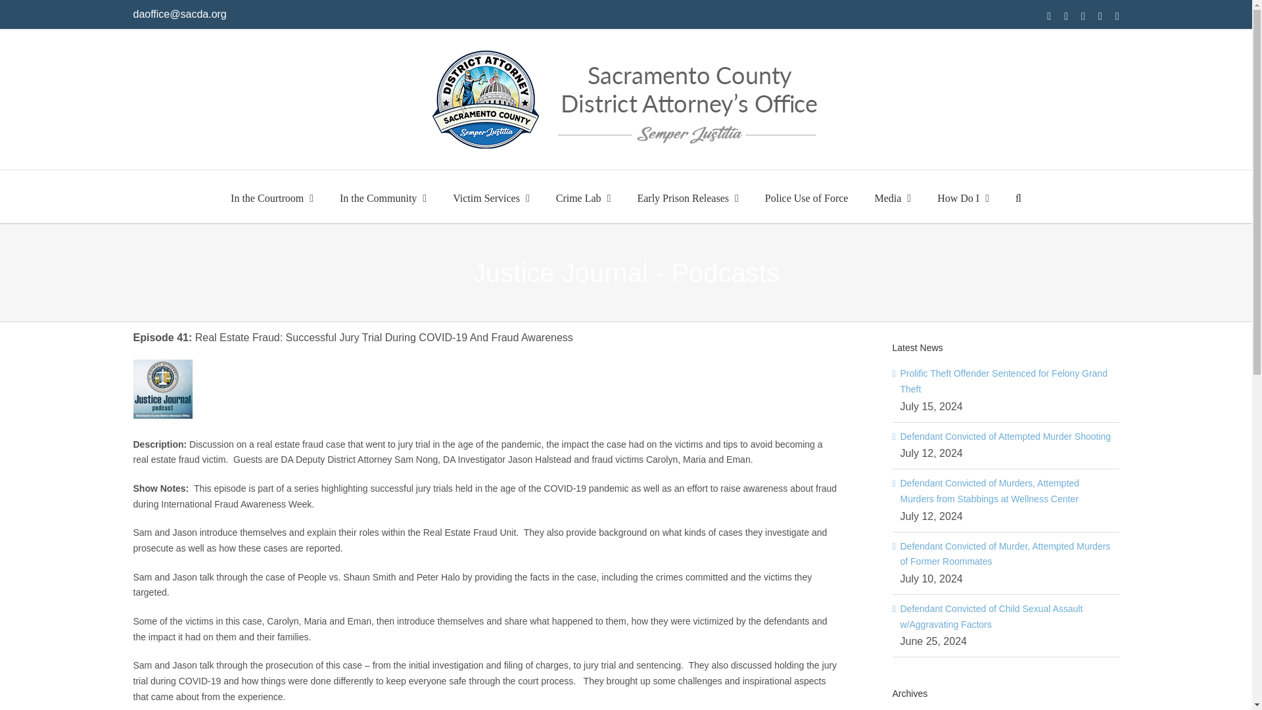 The image size is (1262, 710). I want to click on Search, so click(1018, 197).